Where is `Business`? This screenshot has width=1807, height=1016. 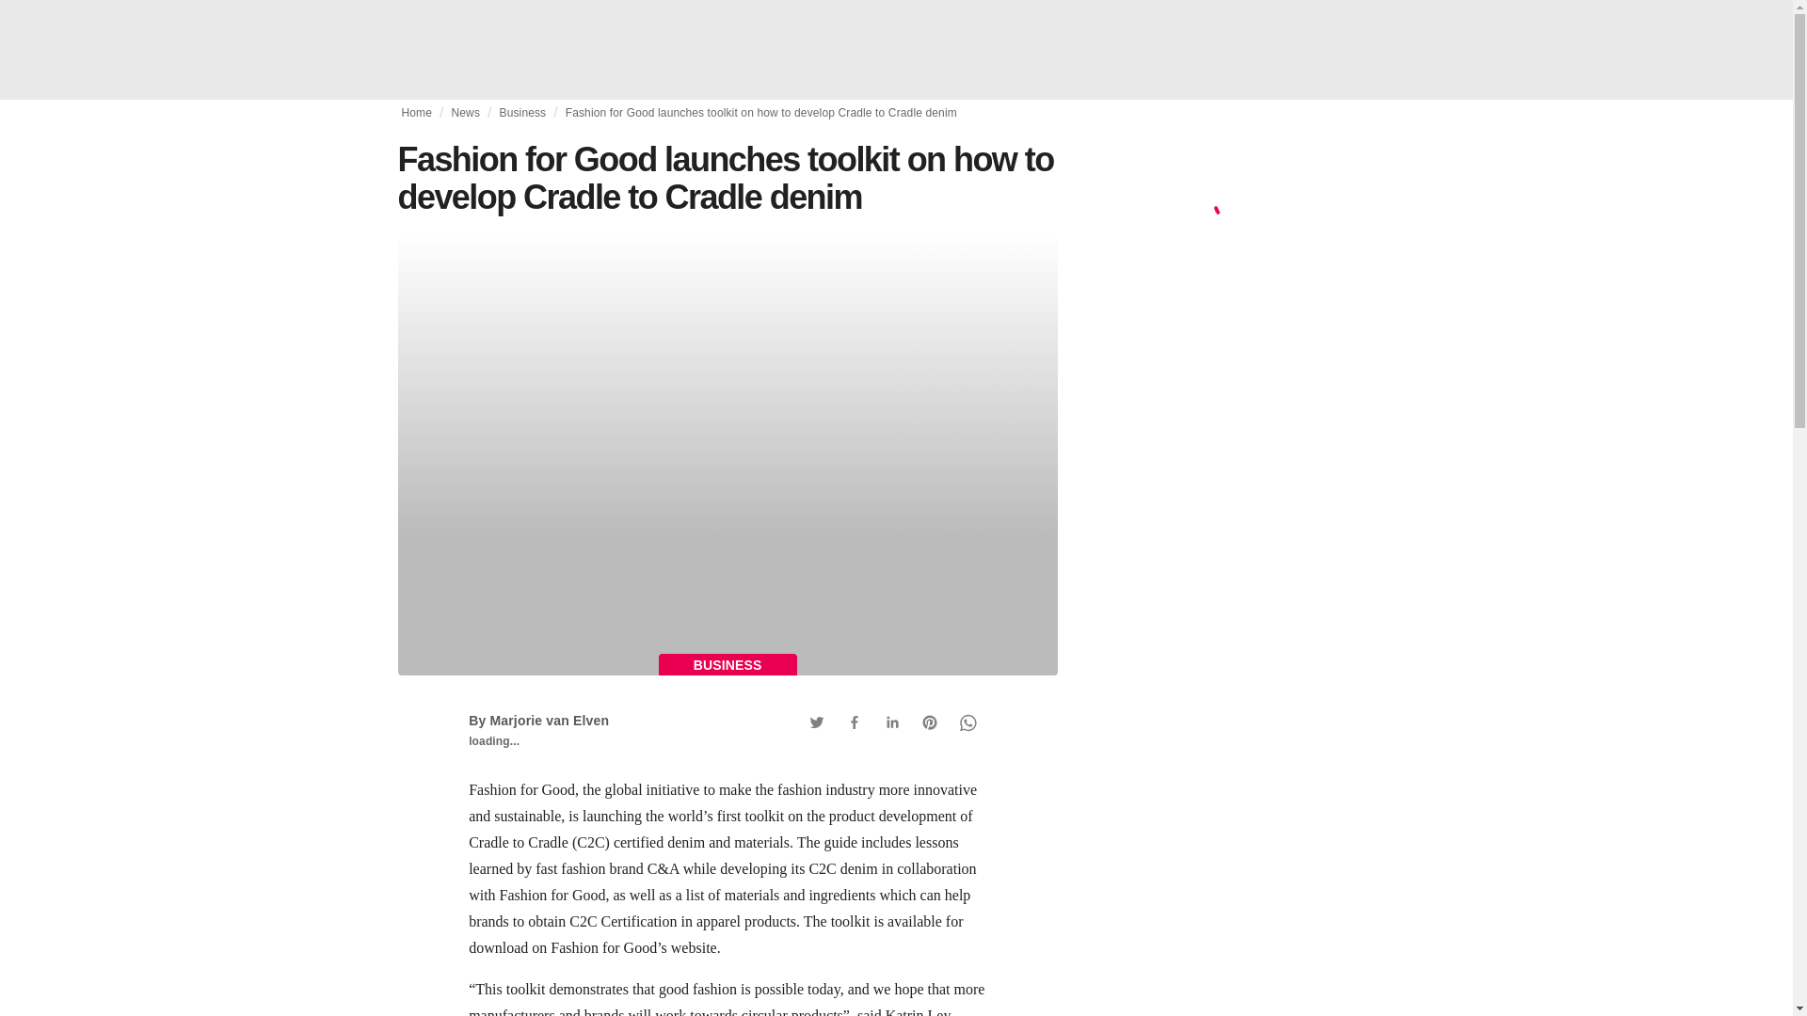
Business is located at coordinates (521, 113).